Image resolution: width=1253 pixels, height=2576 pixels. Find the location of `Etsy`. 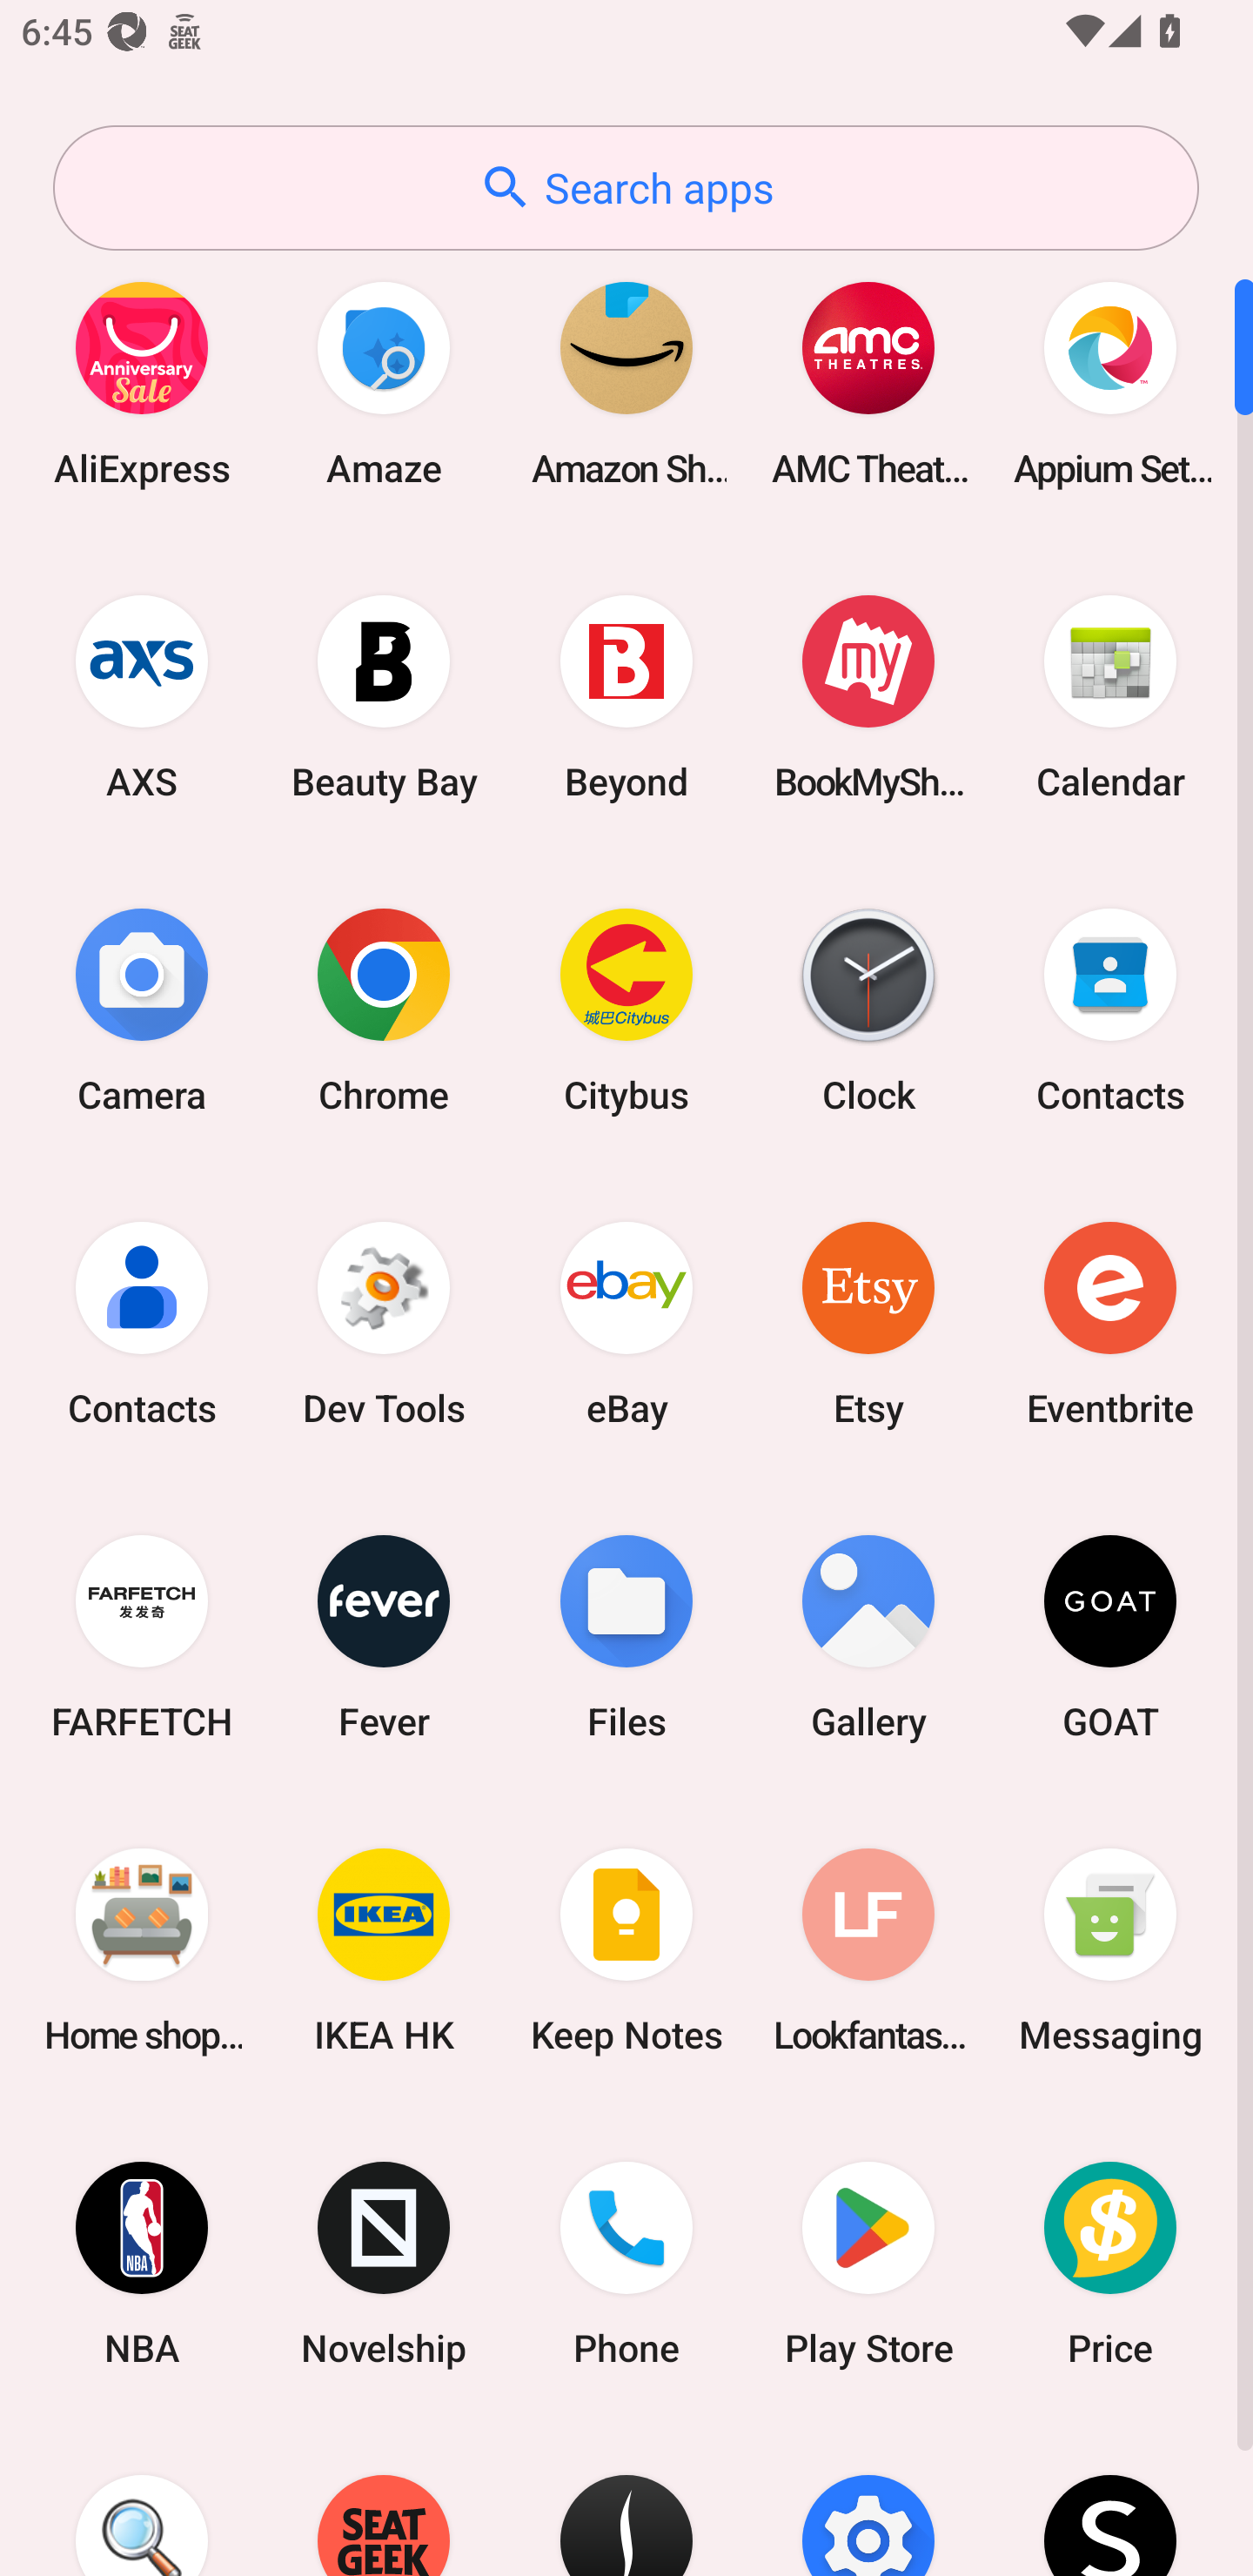

Etsy is located at coordinates (868, 1323).